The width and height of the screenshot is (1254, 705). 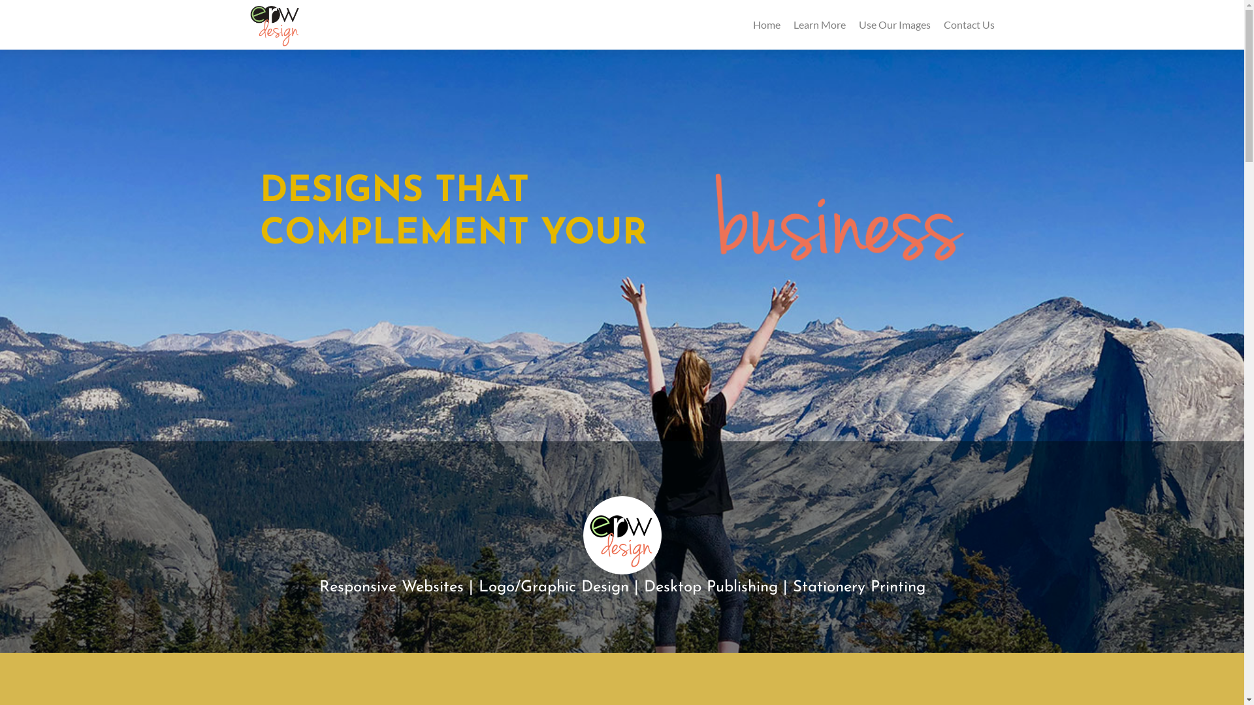 What do you see at coordinates (5, 10) in the screenshot?
I see `Skip to content` at bounding box center [5, 10].